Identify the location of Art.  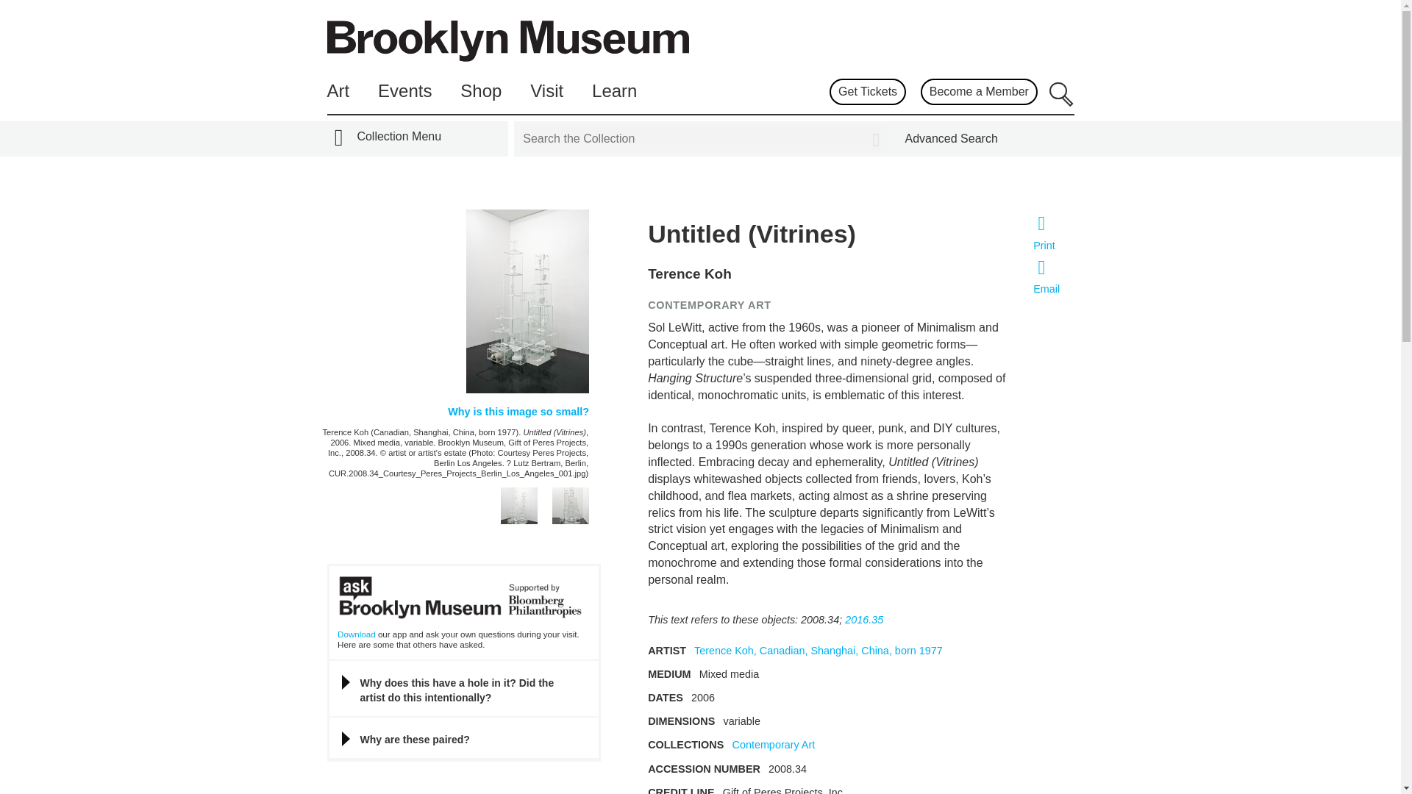
(337, 91).